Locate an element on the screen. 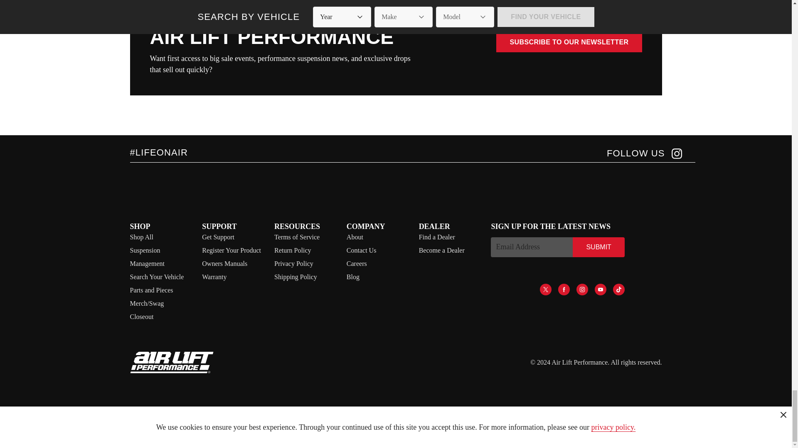 The width and height of the screenshot is (798, 448). Owners Manuals is located at coordinates (224, 263).